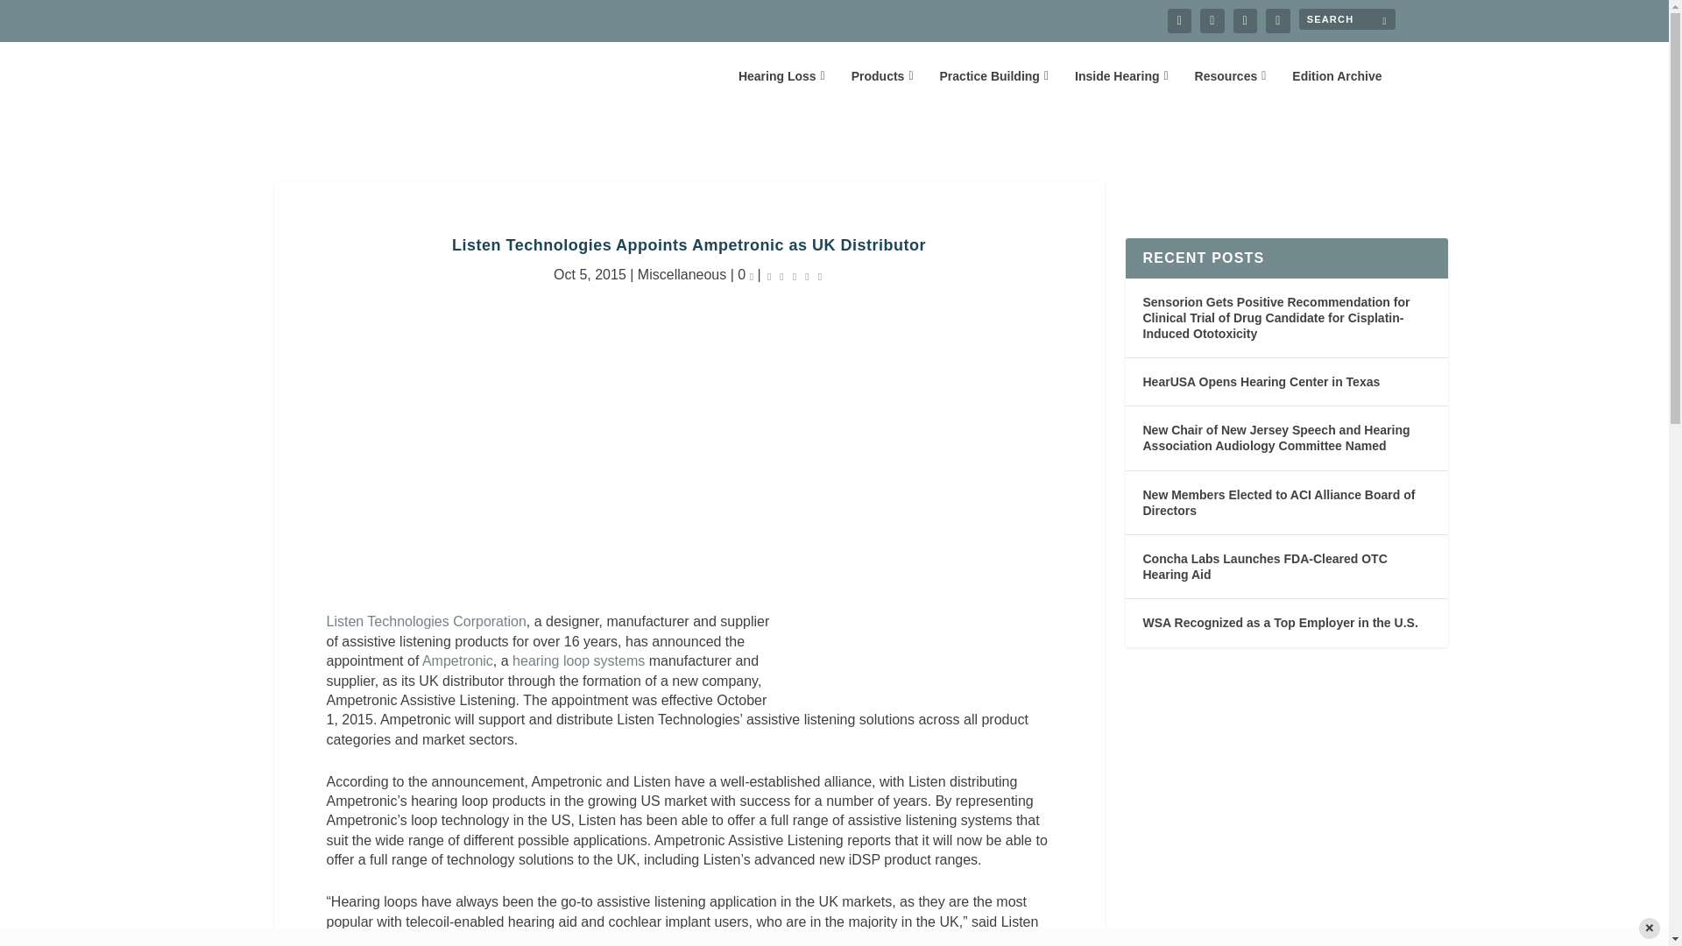 The image size is (1682, 946). Describe the element at coordinates (752, 276) in the screenshot. I see `comment count` at that location.